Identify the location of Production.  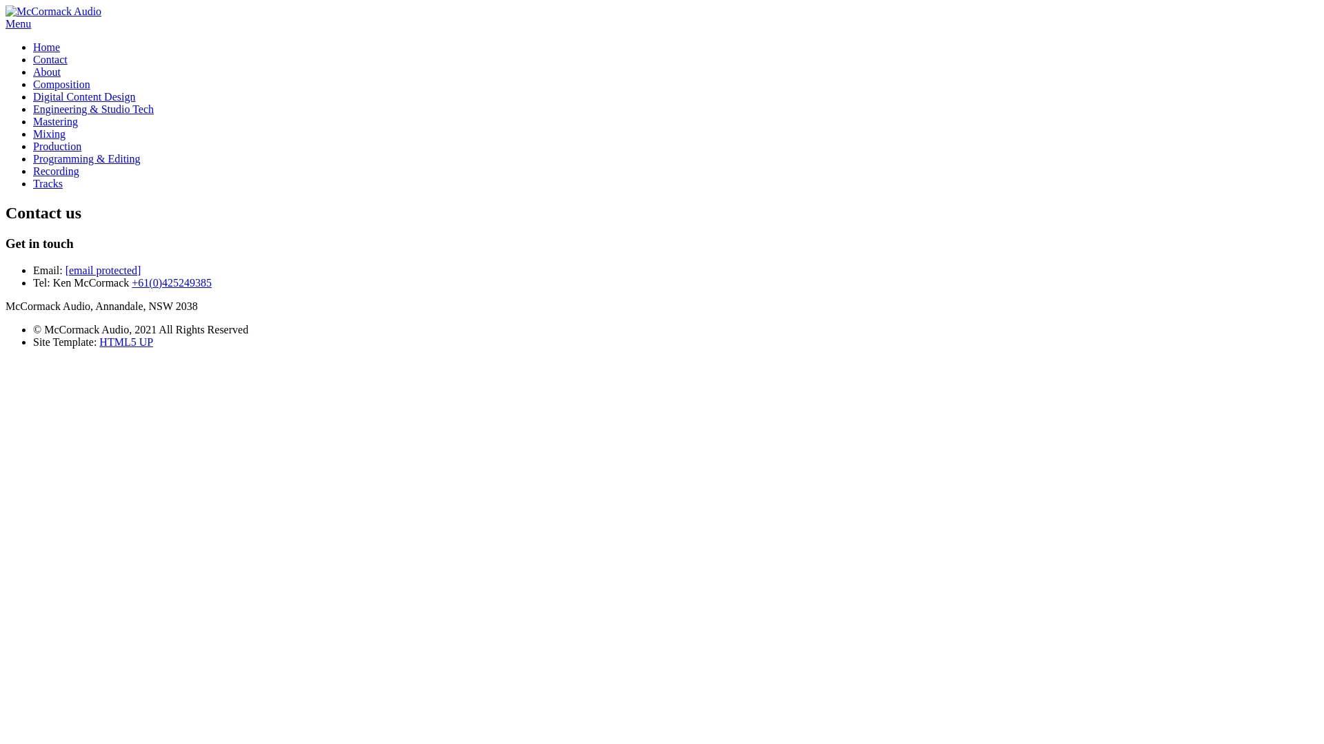
(57, 146).